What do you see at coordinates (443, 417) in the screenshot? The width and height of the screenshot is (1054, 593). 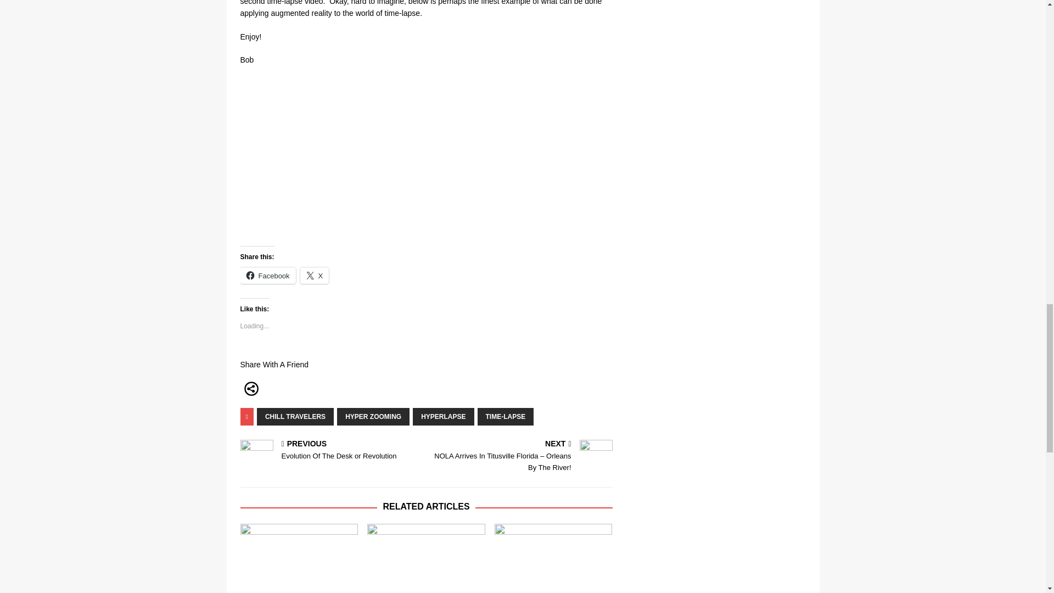 I see `Facebook` at bounding box center [443, 417].